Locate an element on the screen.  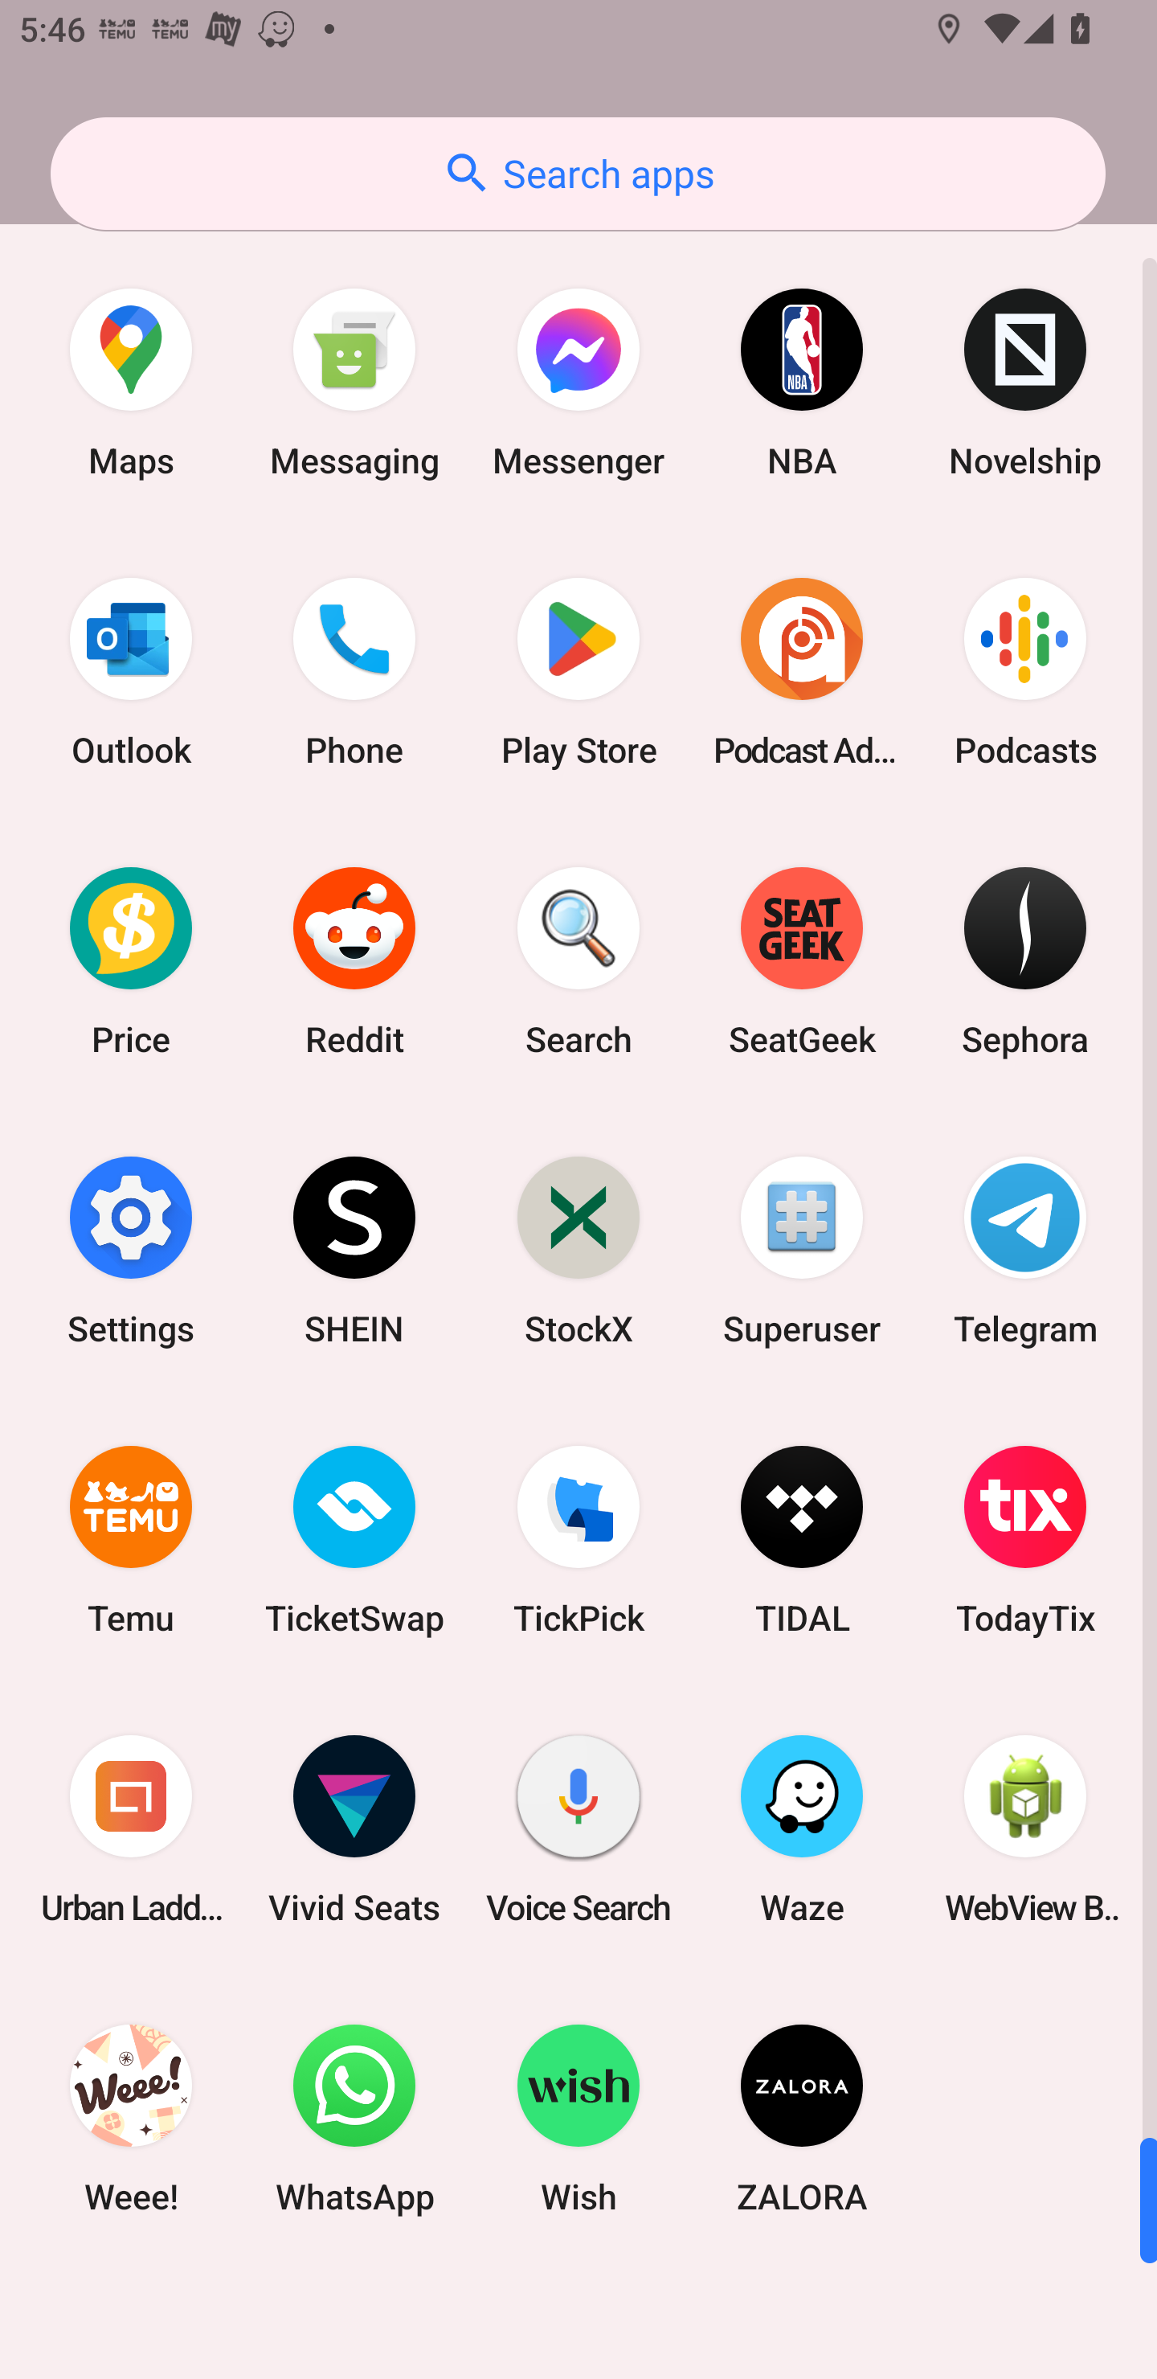
Price is located at coordinates (131, 961).